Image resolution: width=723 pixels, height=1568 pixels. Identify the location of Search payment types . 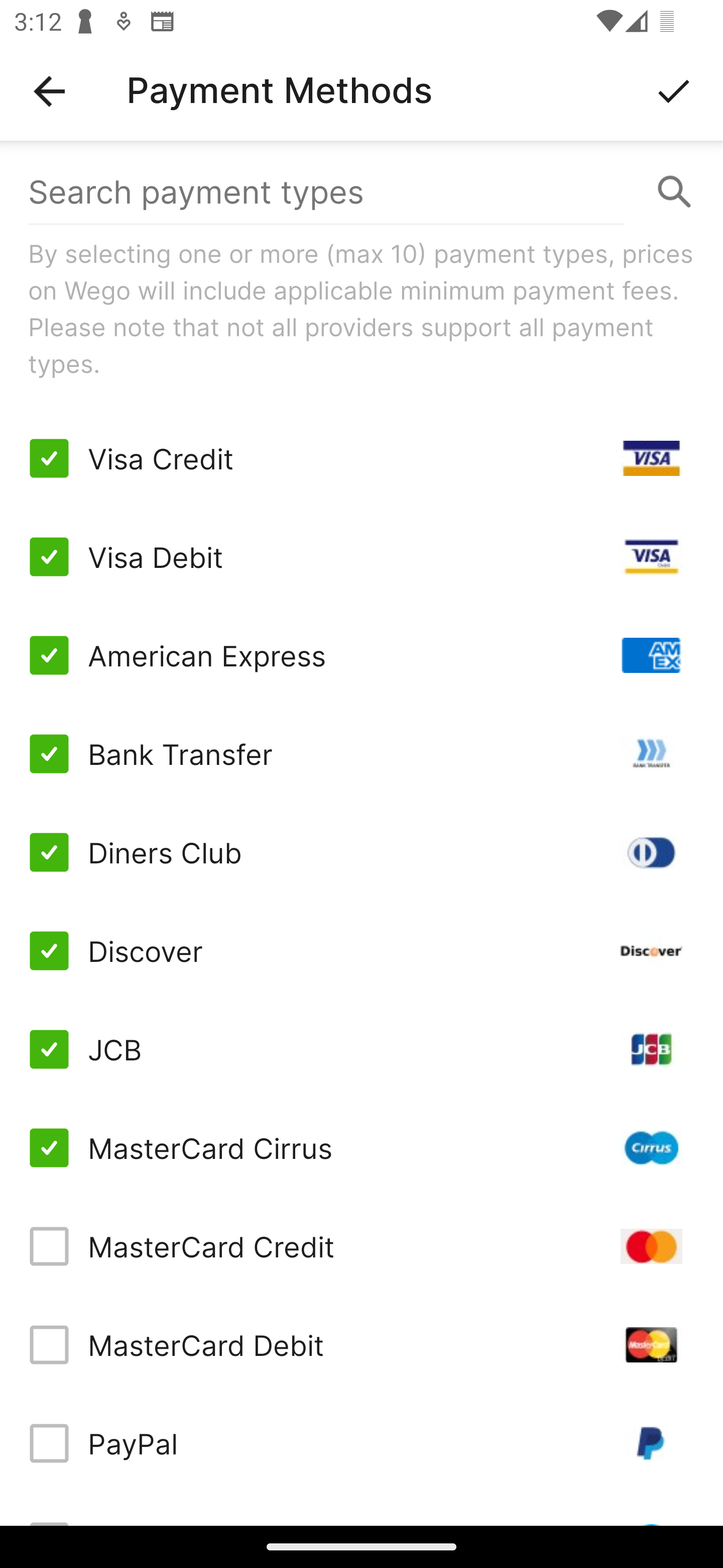
(361, 192).